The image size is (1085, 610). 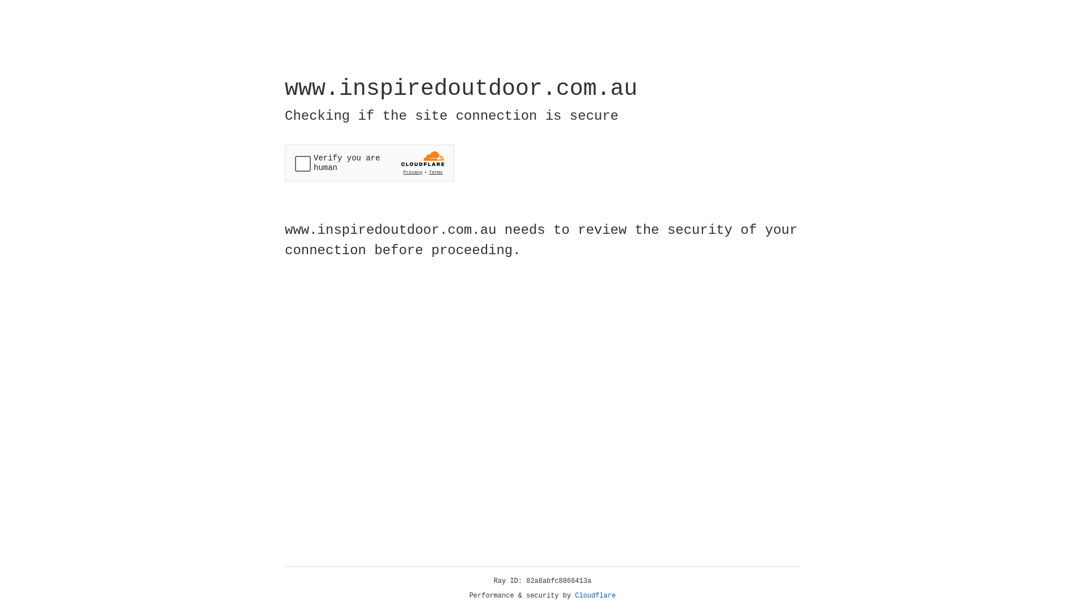 What do you see at coordinates (596, 596) in the screenshot?
I see `Cloudflare` at bounding box center [596, 596].